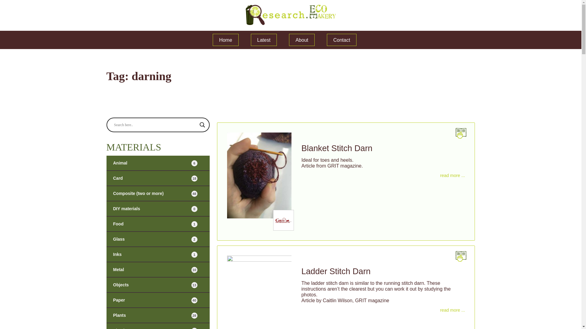  I want to click on Instructions, so click(157, 254).